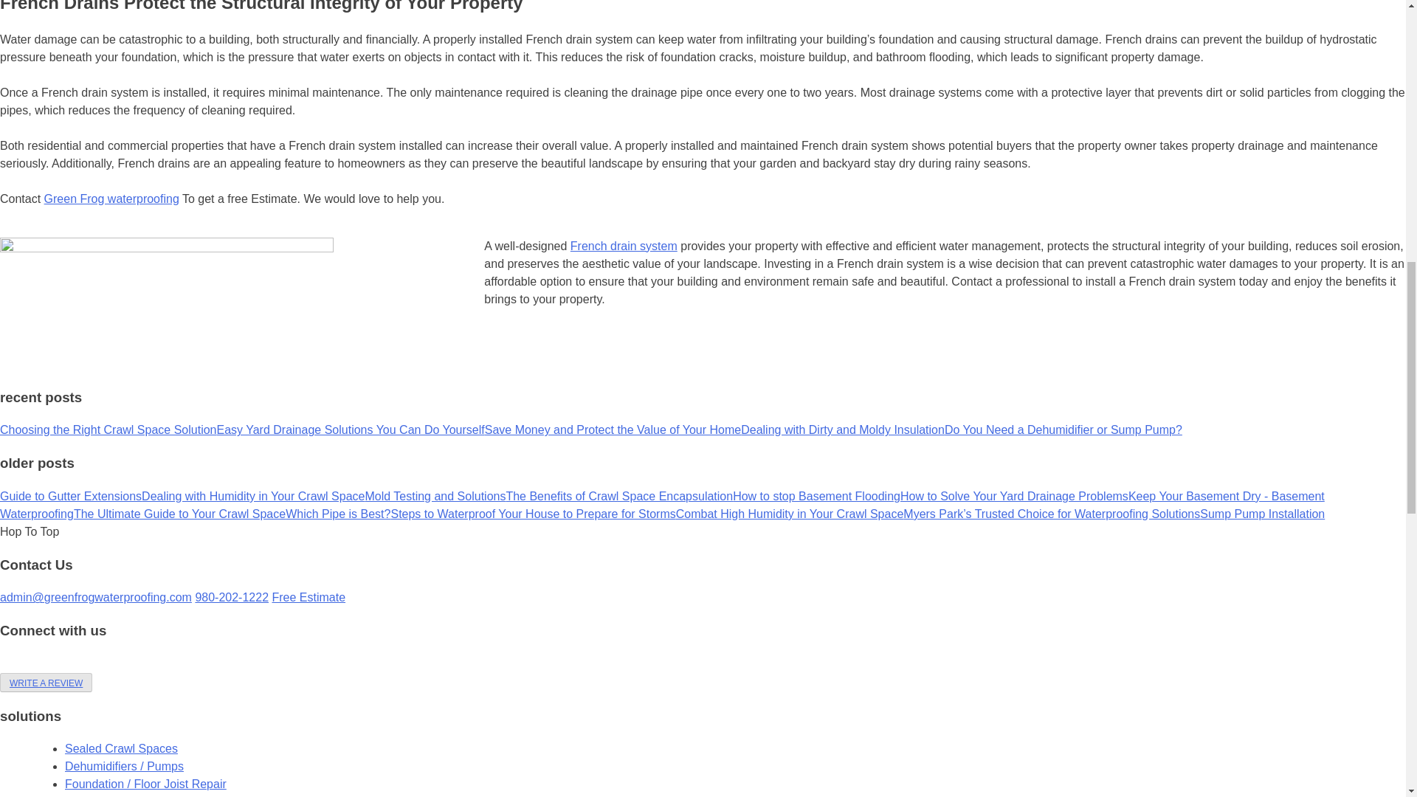  Describe the element at coordinates (435, 496) in the screenshot. I see `Mold Testing and Solutions` at that location.